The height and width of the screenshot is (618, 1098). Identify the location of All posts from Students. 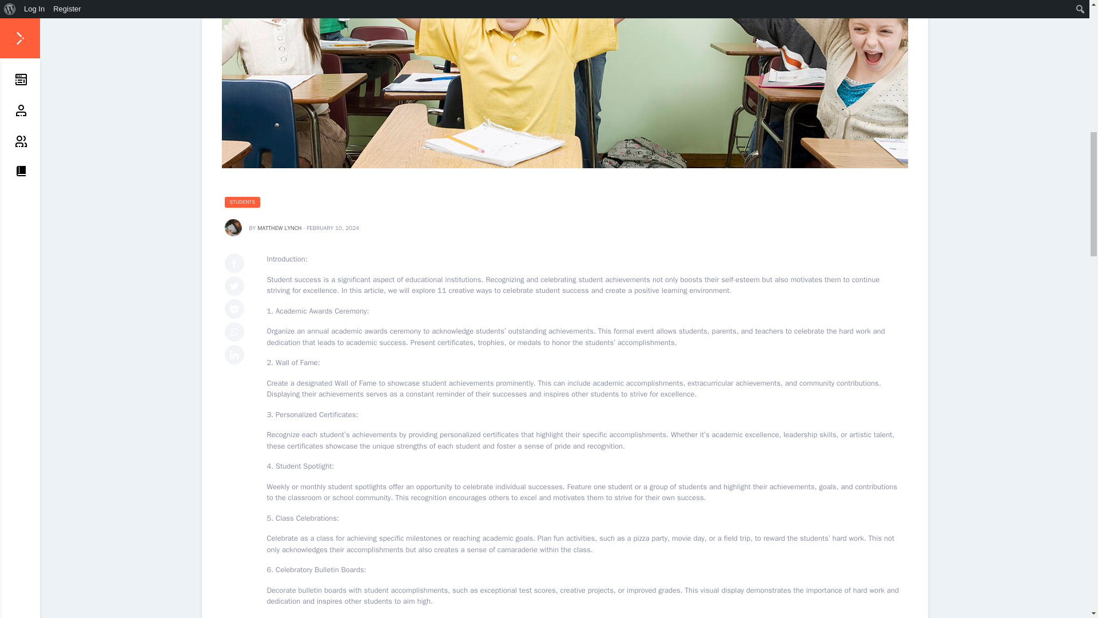
(242, 203).